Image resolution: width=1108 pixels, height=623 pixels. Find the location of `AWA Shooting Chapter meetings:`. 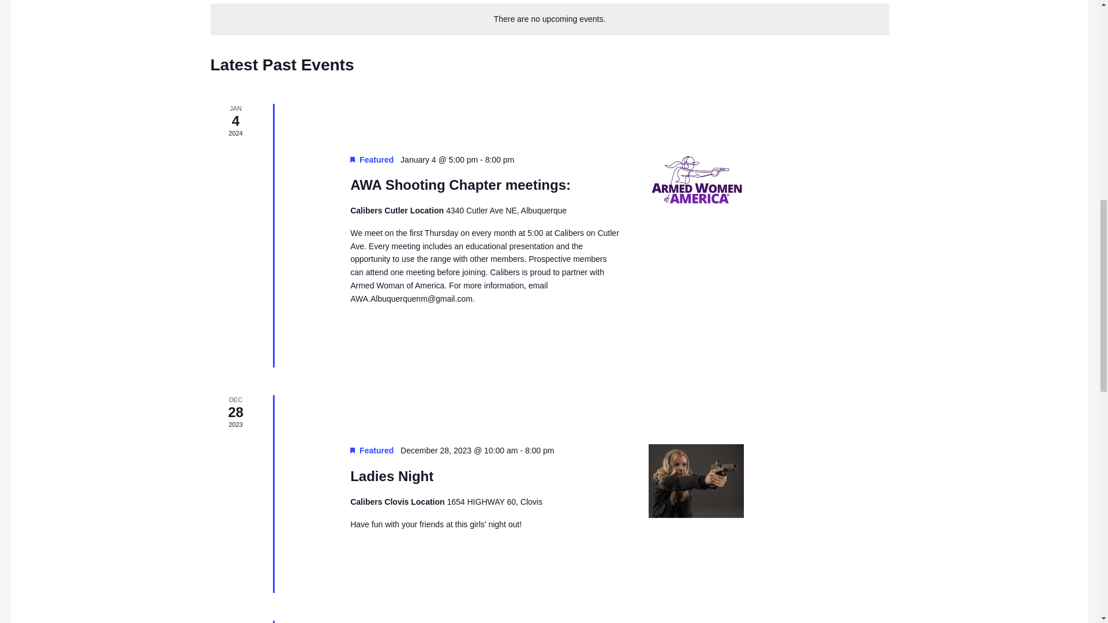

AWA Shooting Chapter meetings: is located at coordinates (460, 185).